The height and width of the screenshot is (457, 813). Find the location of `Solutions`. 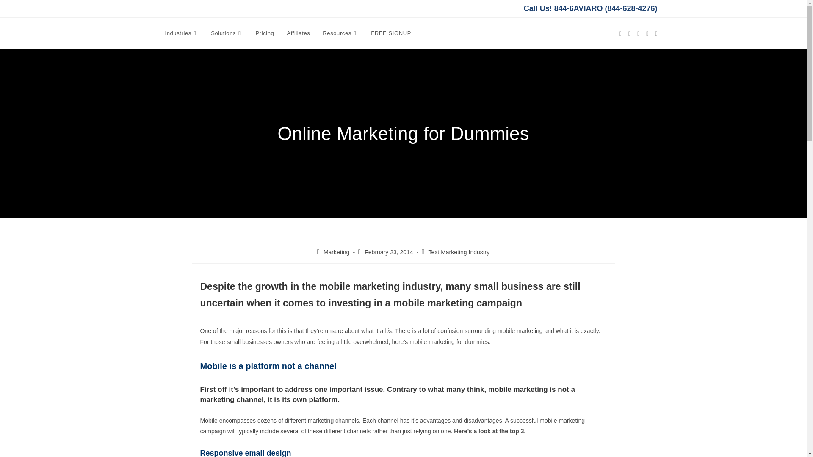

Solutions is located at coordinates (227, 33).